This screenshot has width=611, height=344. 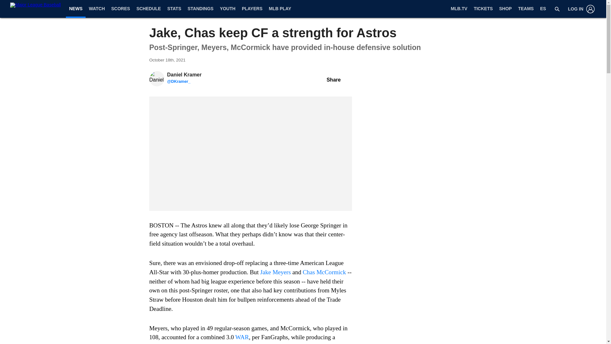 What do you see at coordinates (557, 9) in the screenshot?
I see `search-119928` at bounding box center [557, 9].